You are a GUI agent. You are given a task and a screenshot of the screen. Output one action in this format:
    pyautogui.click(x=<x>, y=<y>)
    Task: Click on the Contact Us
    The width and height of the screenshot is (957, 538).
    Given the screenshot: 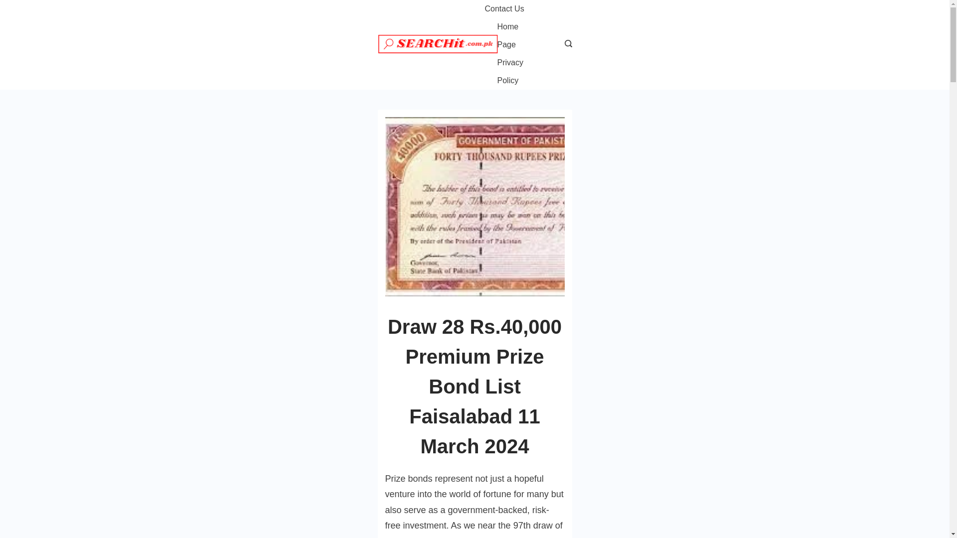 What is the action you would take?
    pyautogui.click(x=510, y=9)
    